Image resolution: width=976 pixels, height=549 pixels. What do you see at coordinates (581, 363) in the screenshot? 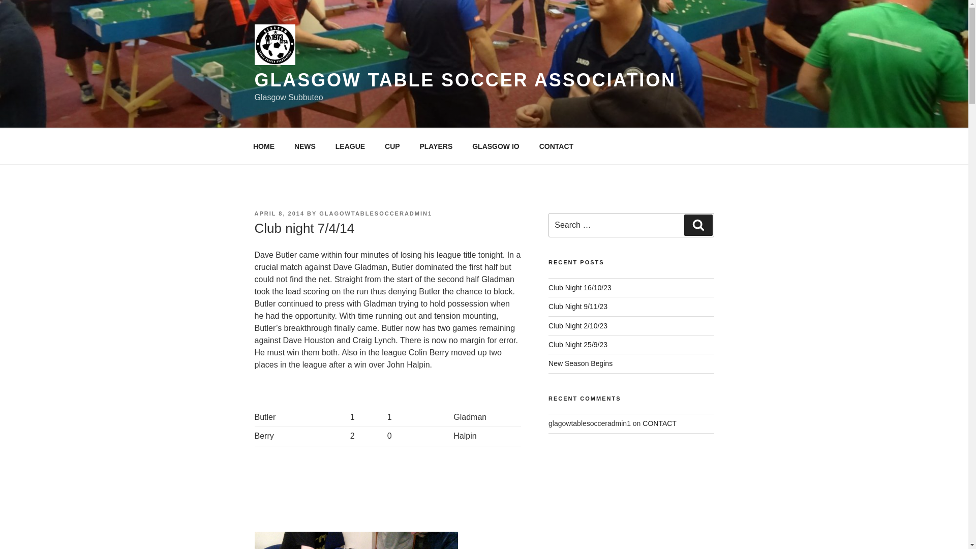
I see `New Season Begins` at bounding box center [581, 363].